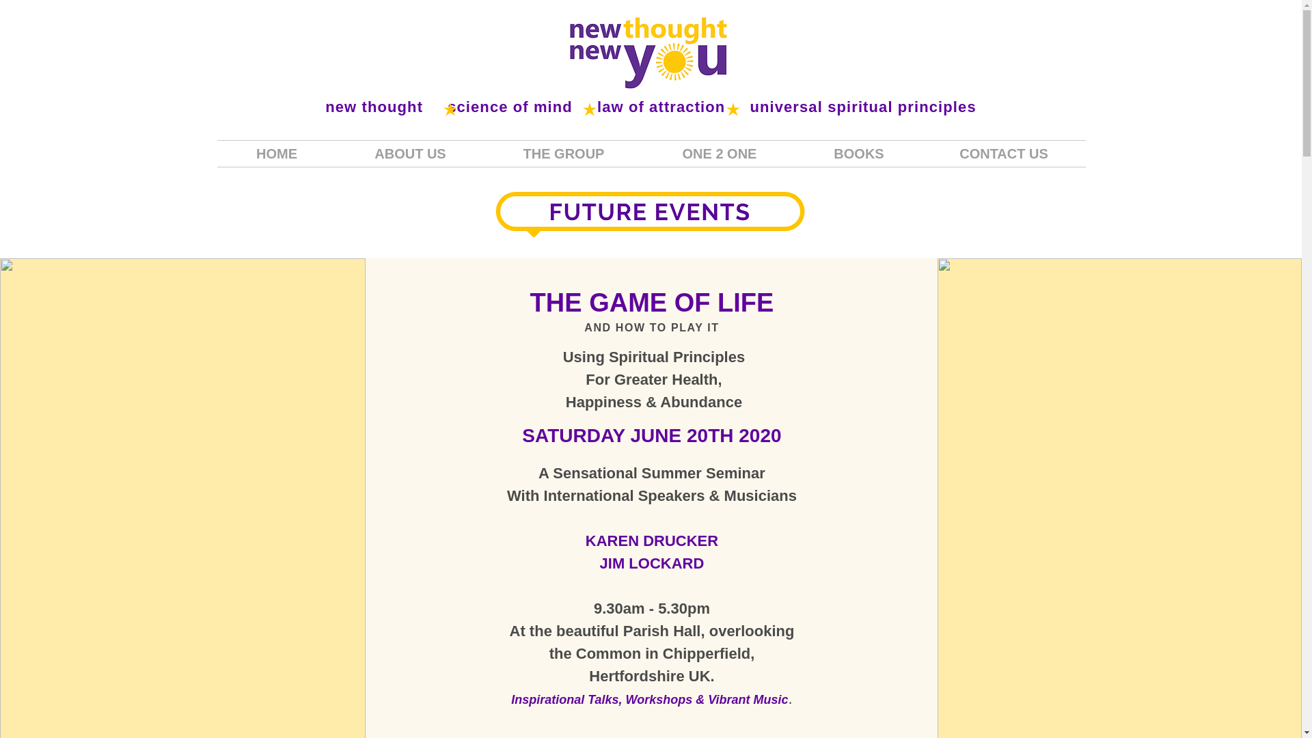  What do you see at coordinates (720, 154) in the screenshot?
I see `ONE 2 ONE` at bounding box center [720, 154].